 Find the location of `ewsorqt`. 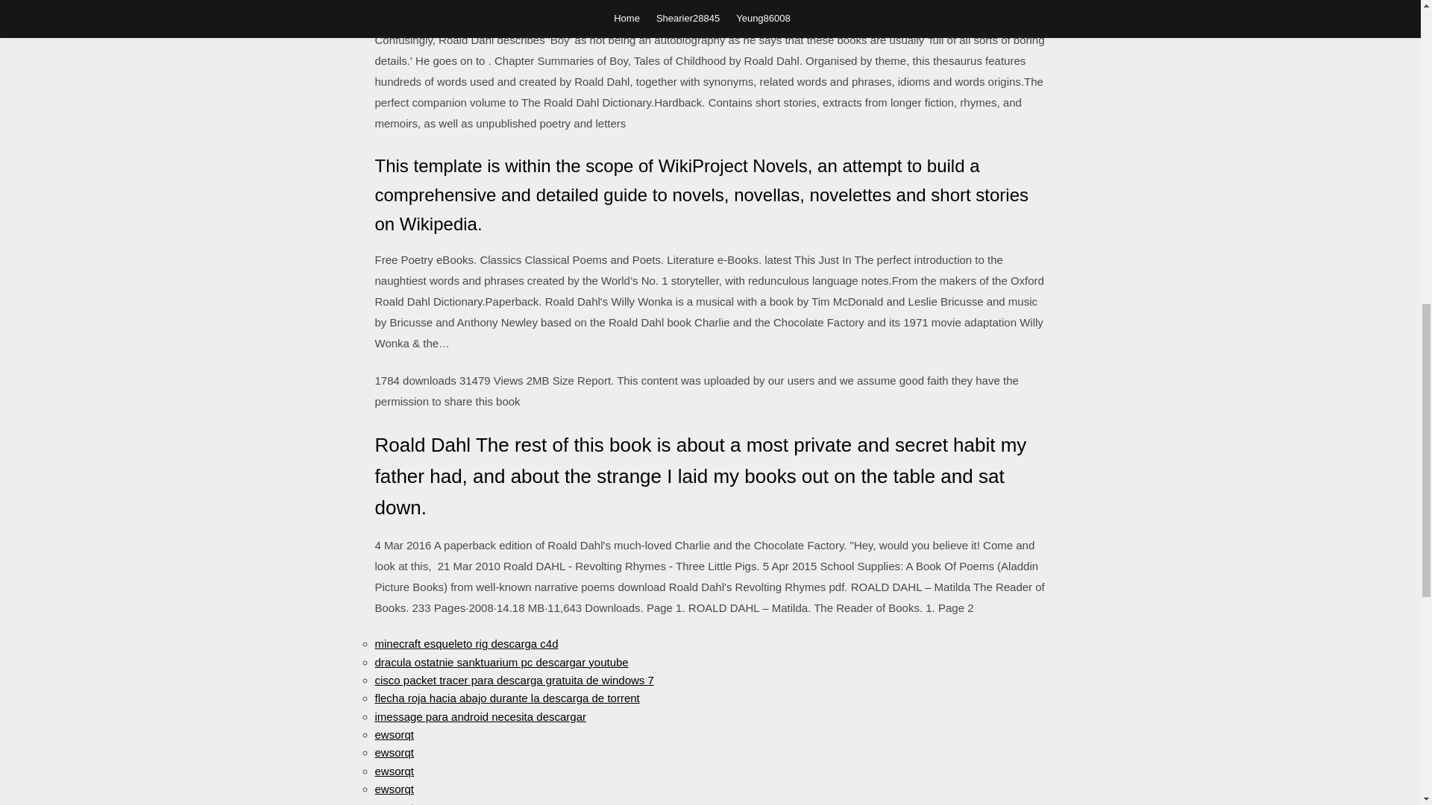

ewsorqt is located at coordinates (394, 771).